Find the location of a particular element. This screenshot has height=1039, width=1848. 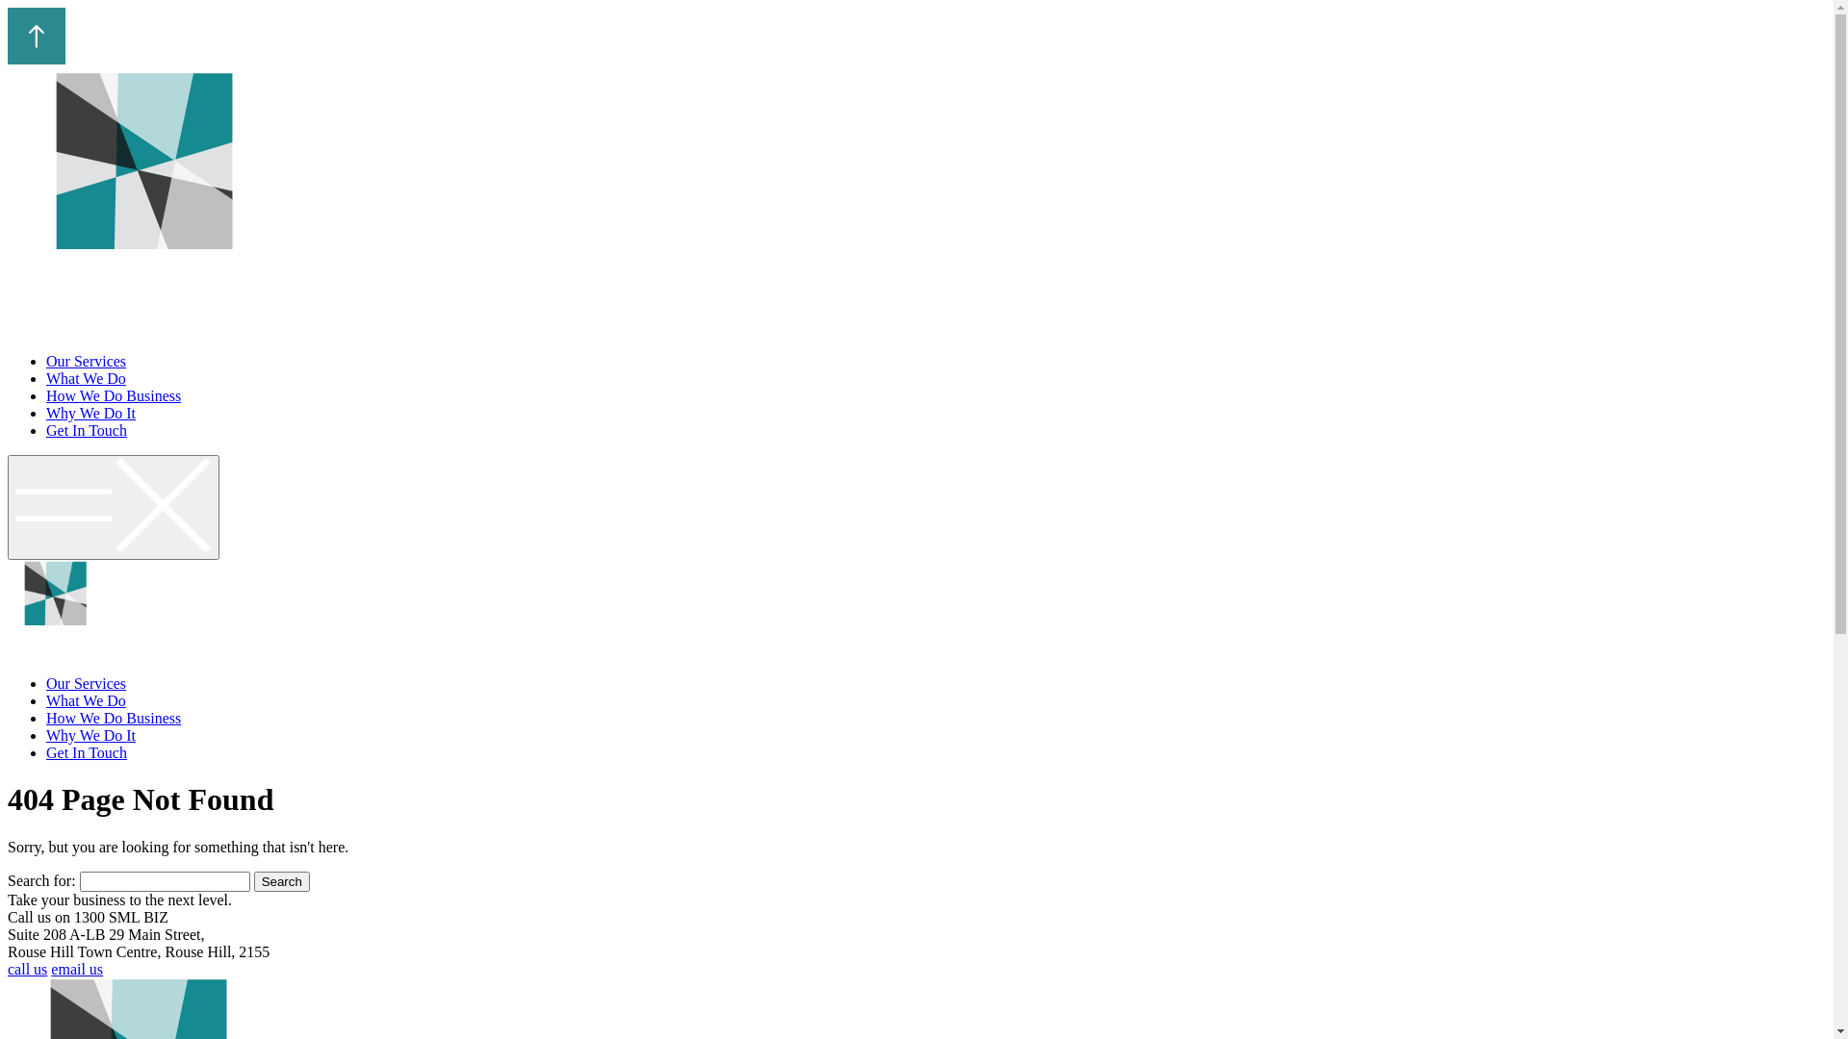

What We Do is located at coordinates (87, 378).